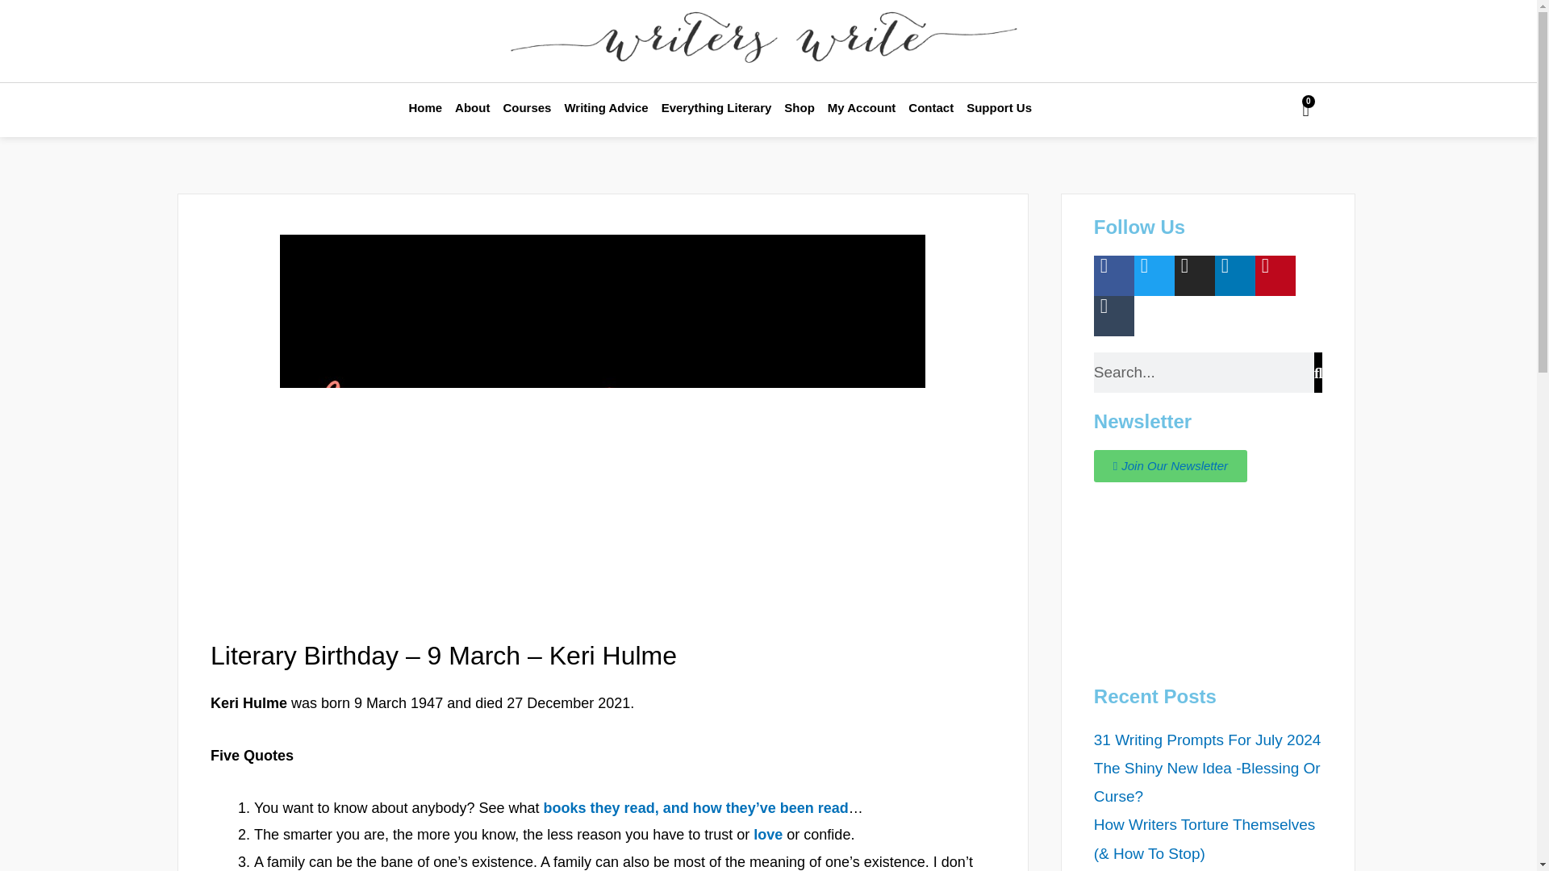 The height and width of the screenshot is (871, 1549). I want to click on My Account, so click(861, 108).